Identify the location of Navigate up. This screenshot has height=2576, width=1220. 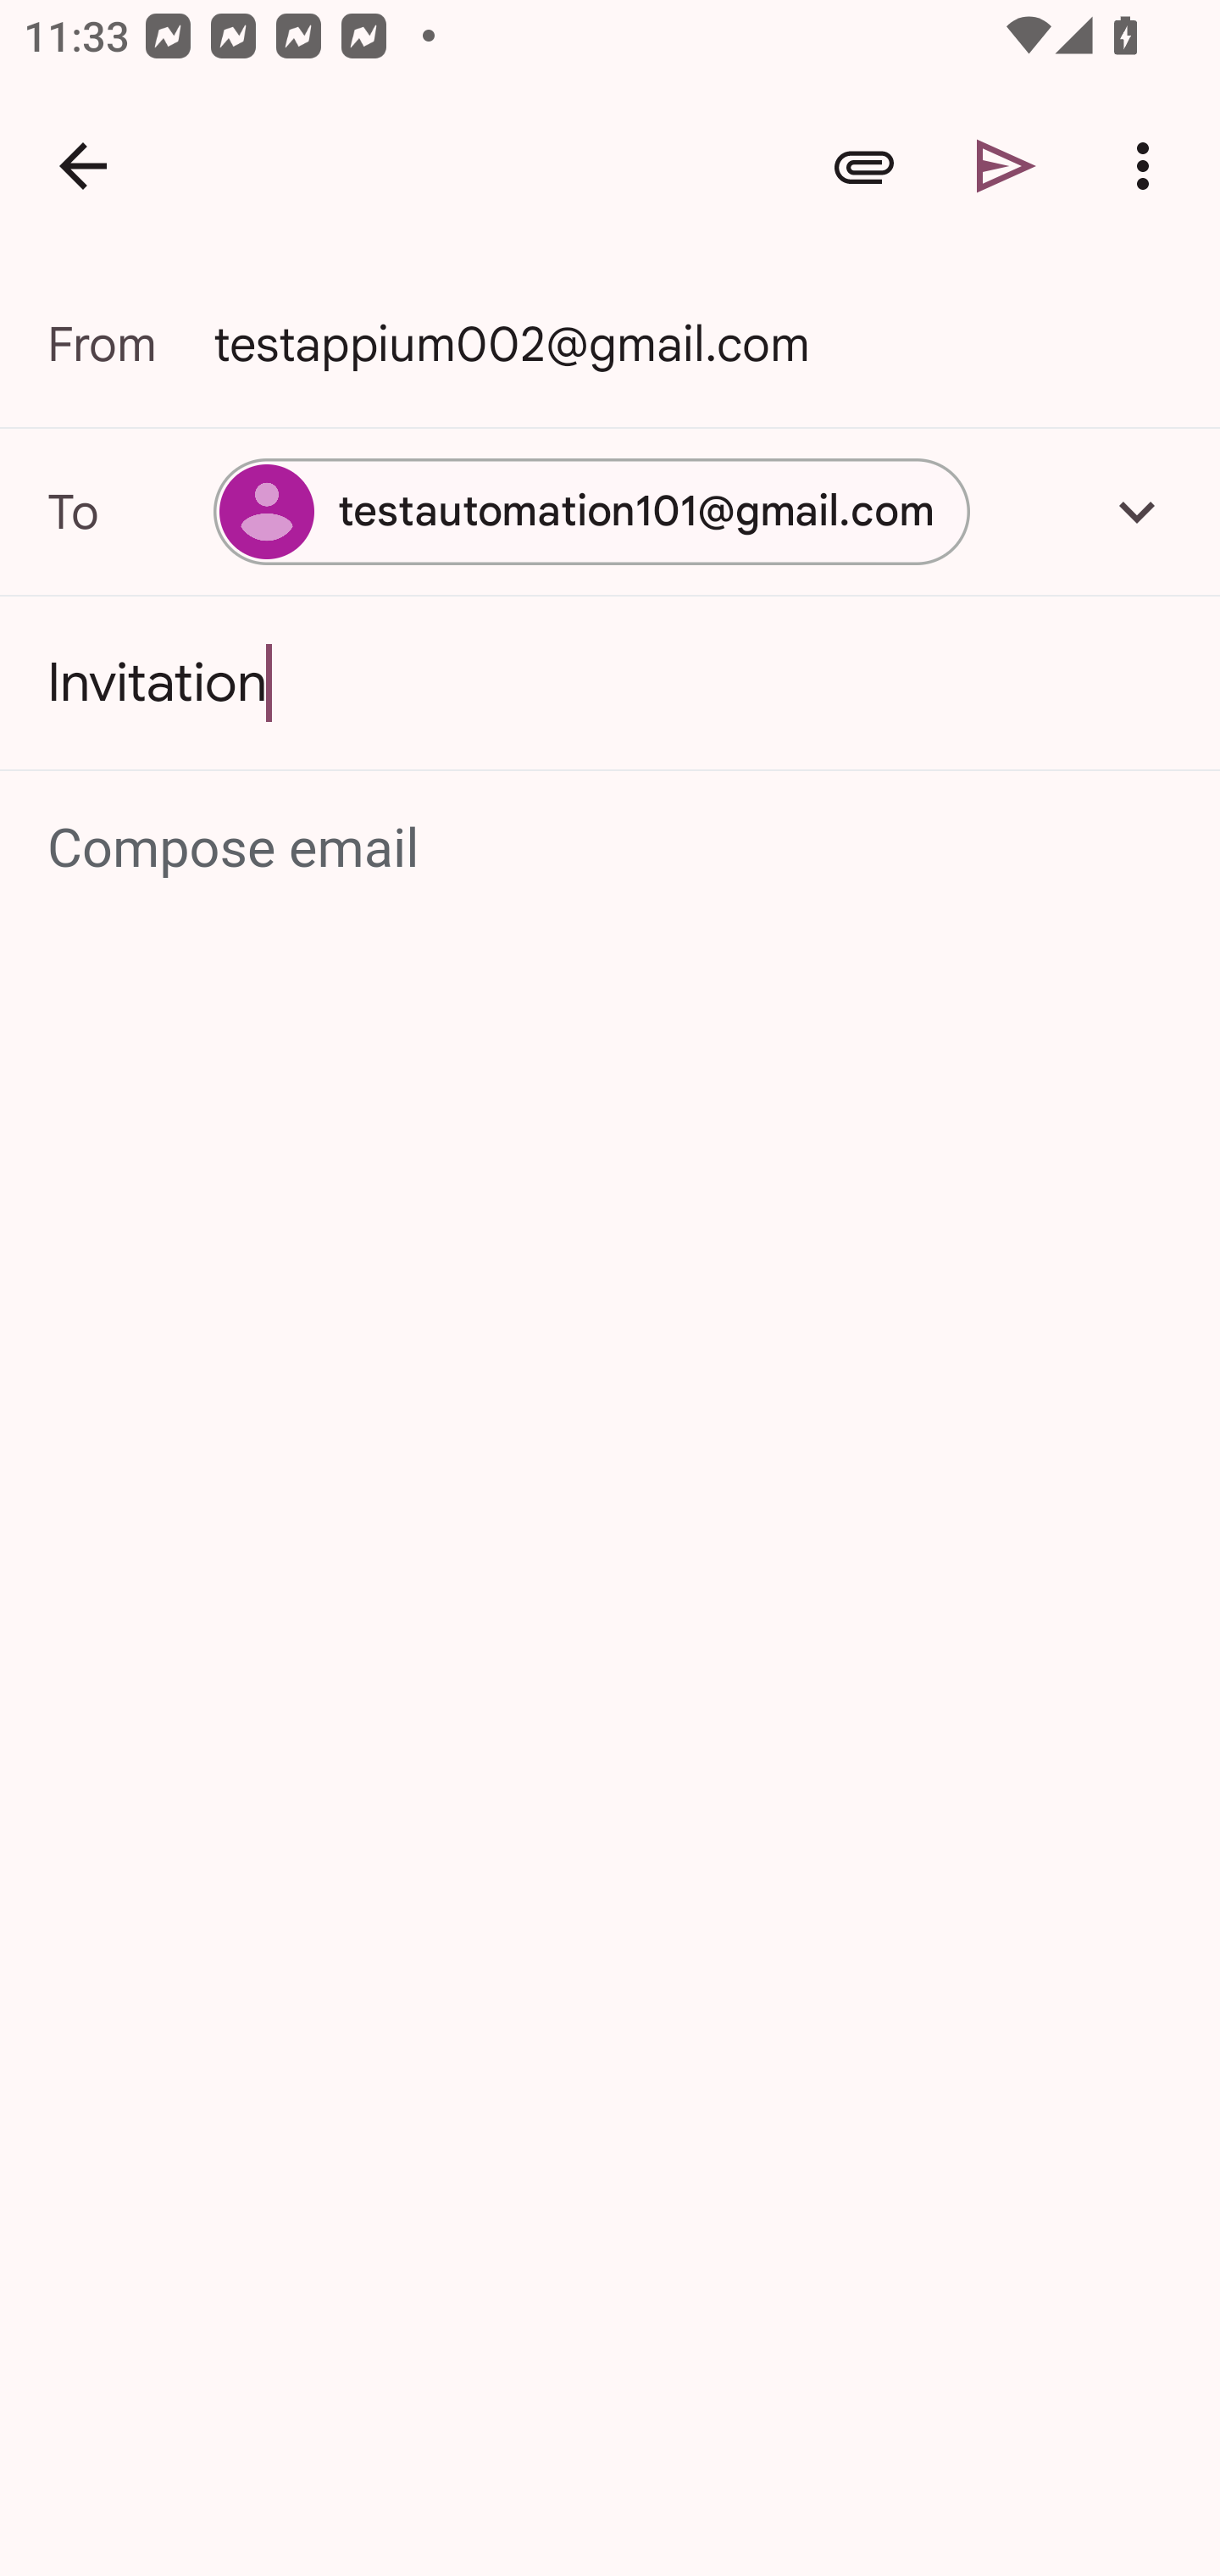
(83, 166).